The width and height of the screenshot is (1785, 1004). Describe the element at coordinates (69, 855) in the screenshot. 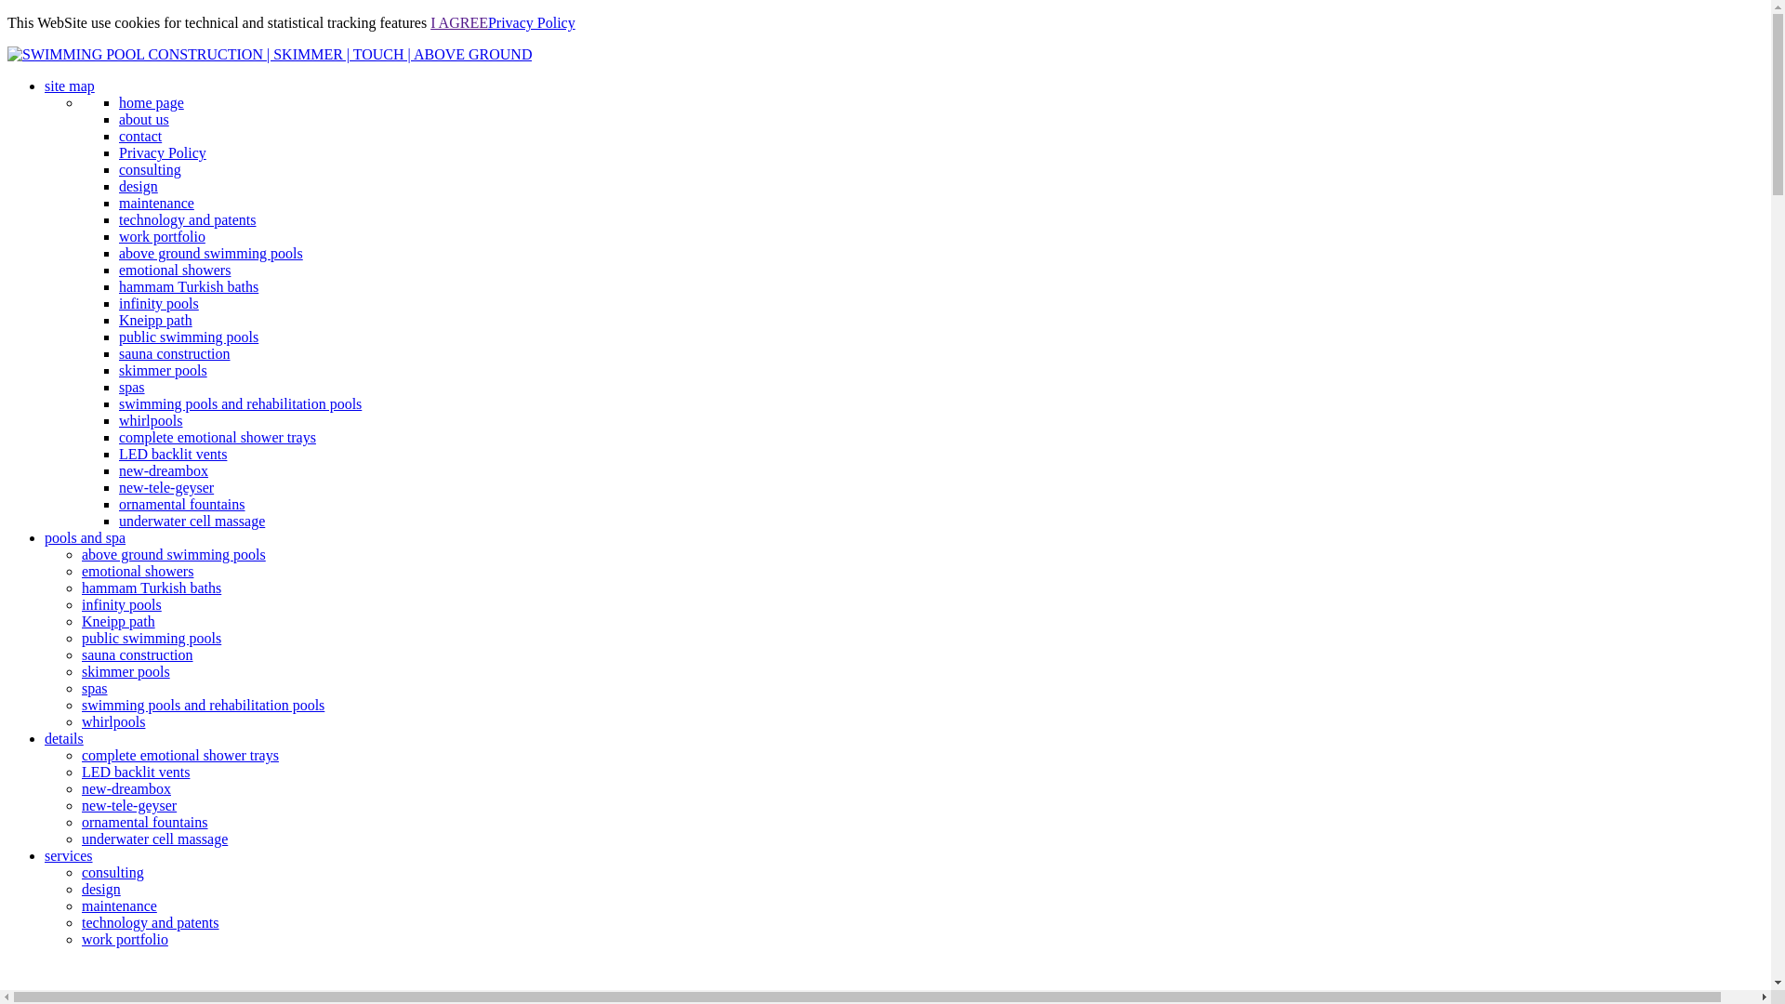

I see `services` at that location.